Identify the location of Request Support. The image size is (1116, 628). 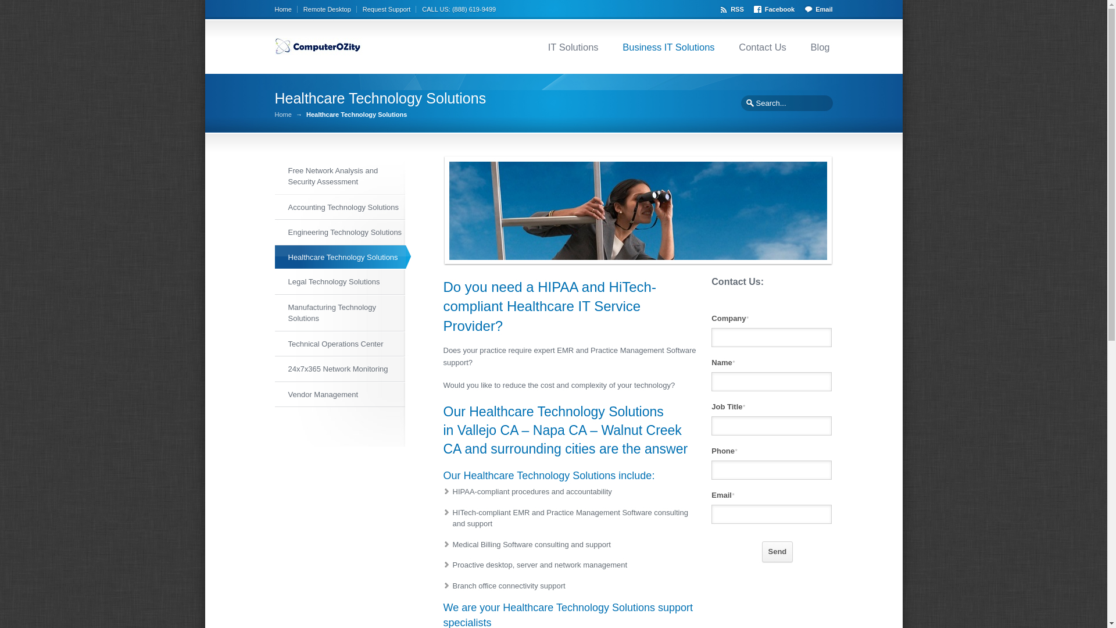
(389, 9).